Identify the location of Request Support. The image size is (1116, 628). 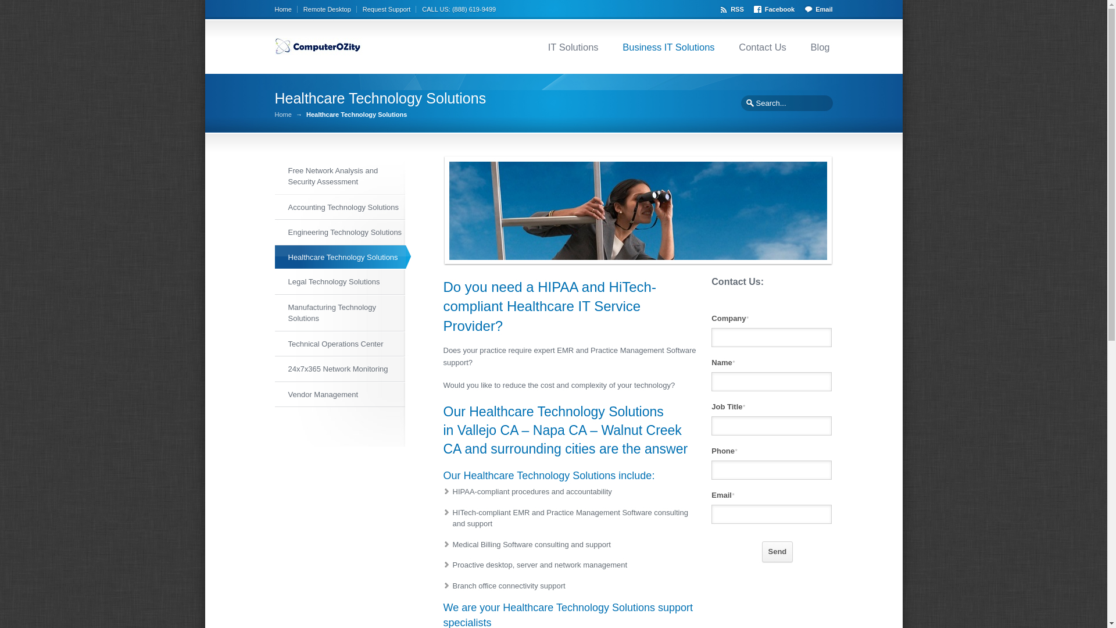
(389, 9).